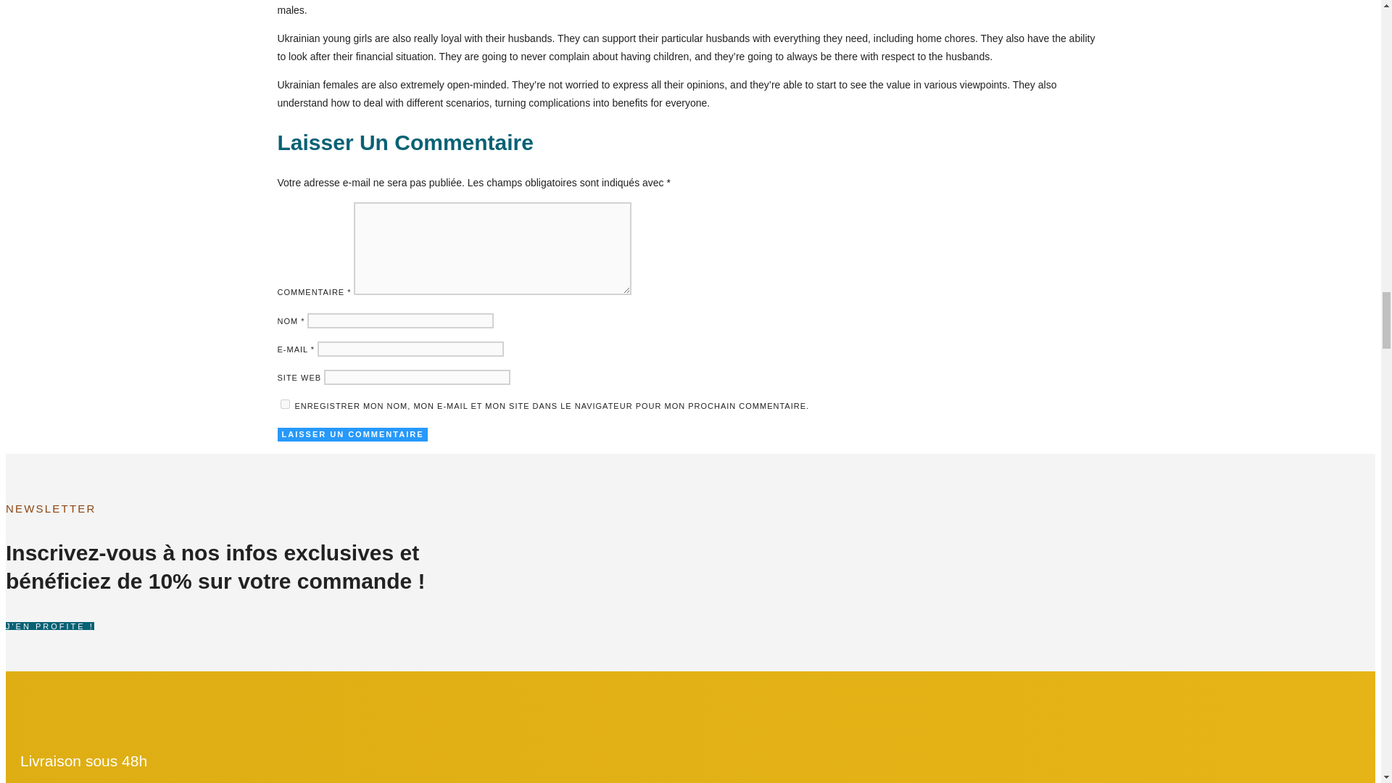 The height and width of the screenshot is (783, 1392). What do you see at coordinates (230, 626) in the screenshot?
I see `J'EN PROFITE !` at bounding box center [230, 626].